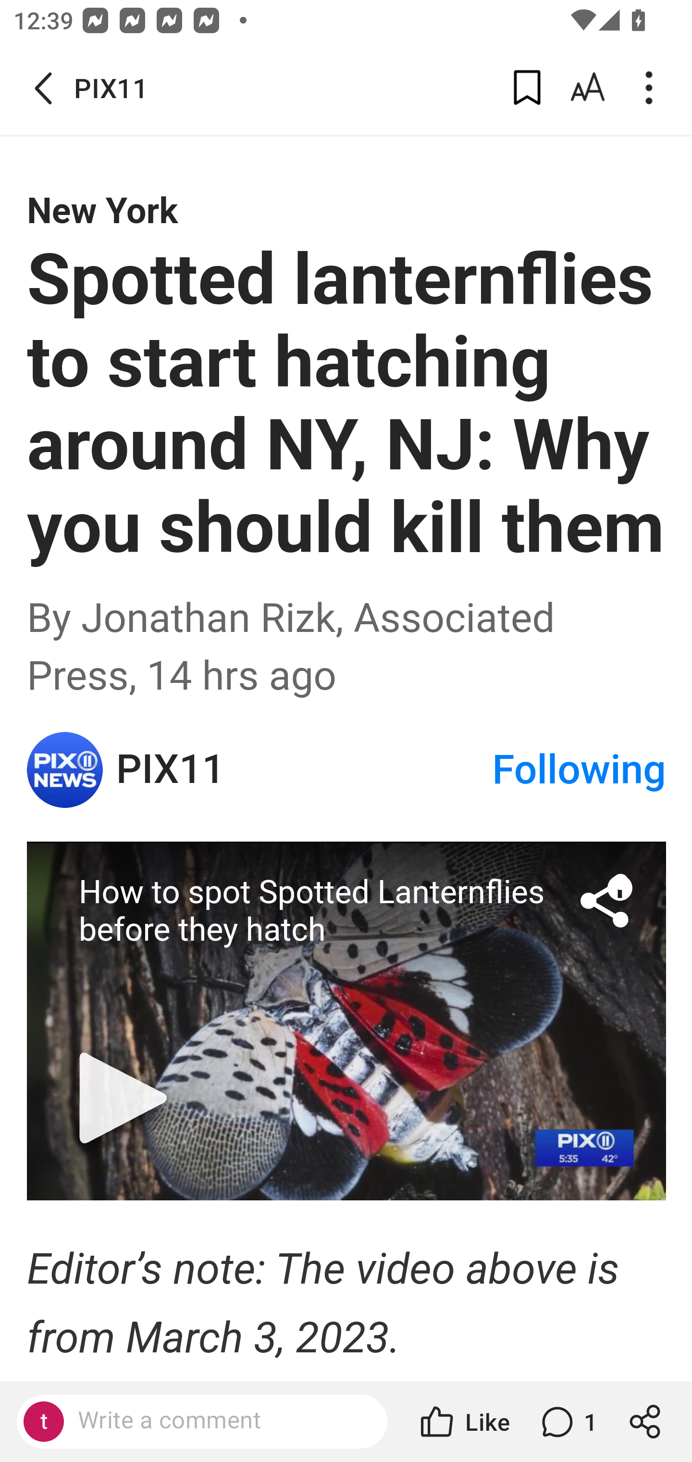 The image size is (692, 1462). I want to click on Like, so click(463, 1422).